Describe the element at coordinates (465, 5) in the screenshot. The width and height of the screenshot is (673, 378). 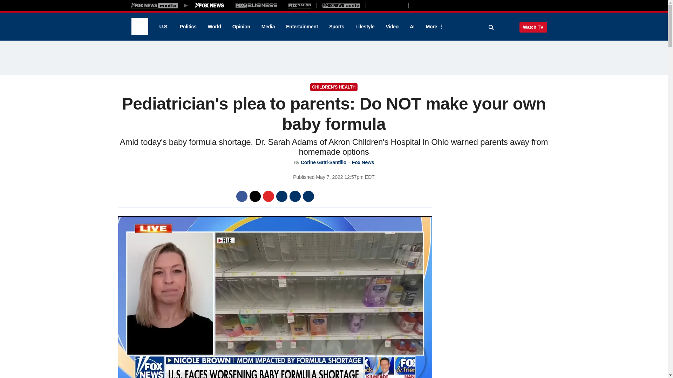
I see `Books` at that location.